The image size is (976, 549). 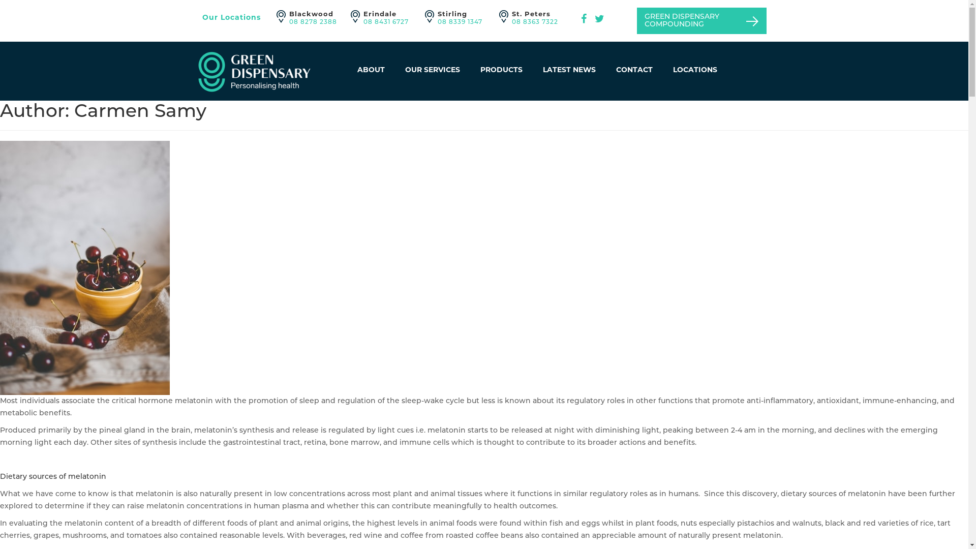 What do you see at coordinates (695, 70) in the screenshot?
I see `LOCATIONS` at bounding box center [695, 70].